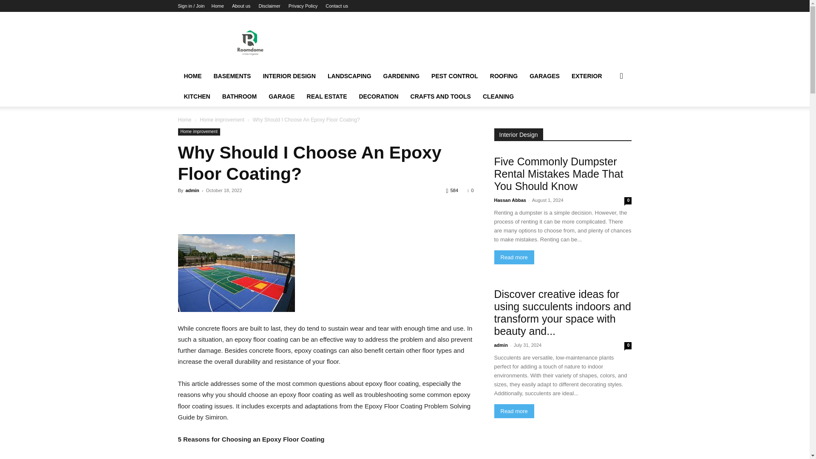 The width and height of the screenshot is (816, 459). What do you see at coordinates (337, 6) in the screenshot?
I see `Contact us` at bounding box center [337, 6].